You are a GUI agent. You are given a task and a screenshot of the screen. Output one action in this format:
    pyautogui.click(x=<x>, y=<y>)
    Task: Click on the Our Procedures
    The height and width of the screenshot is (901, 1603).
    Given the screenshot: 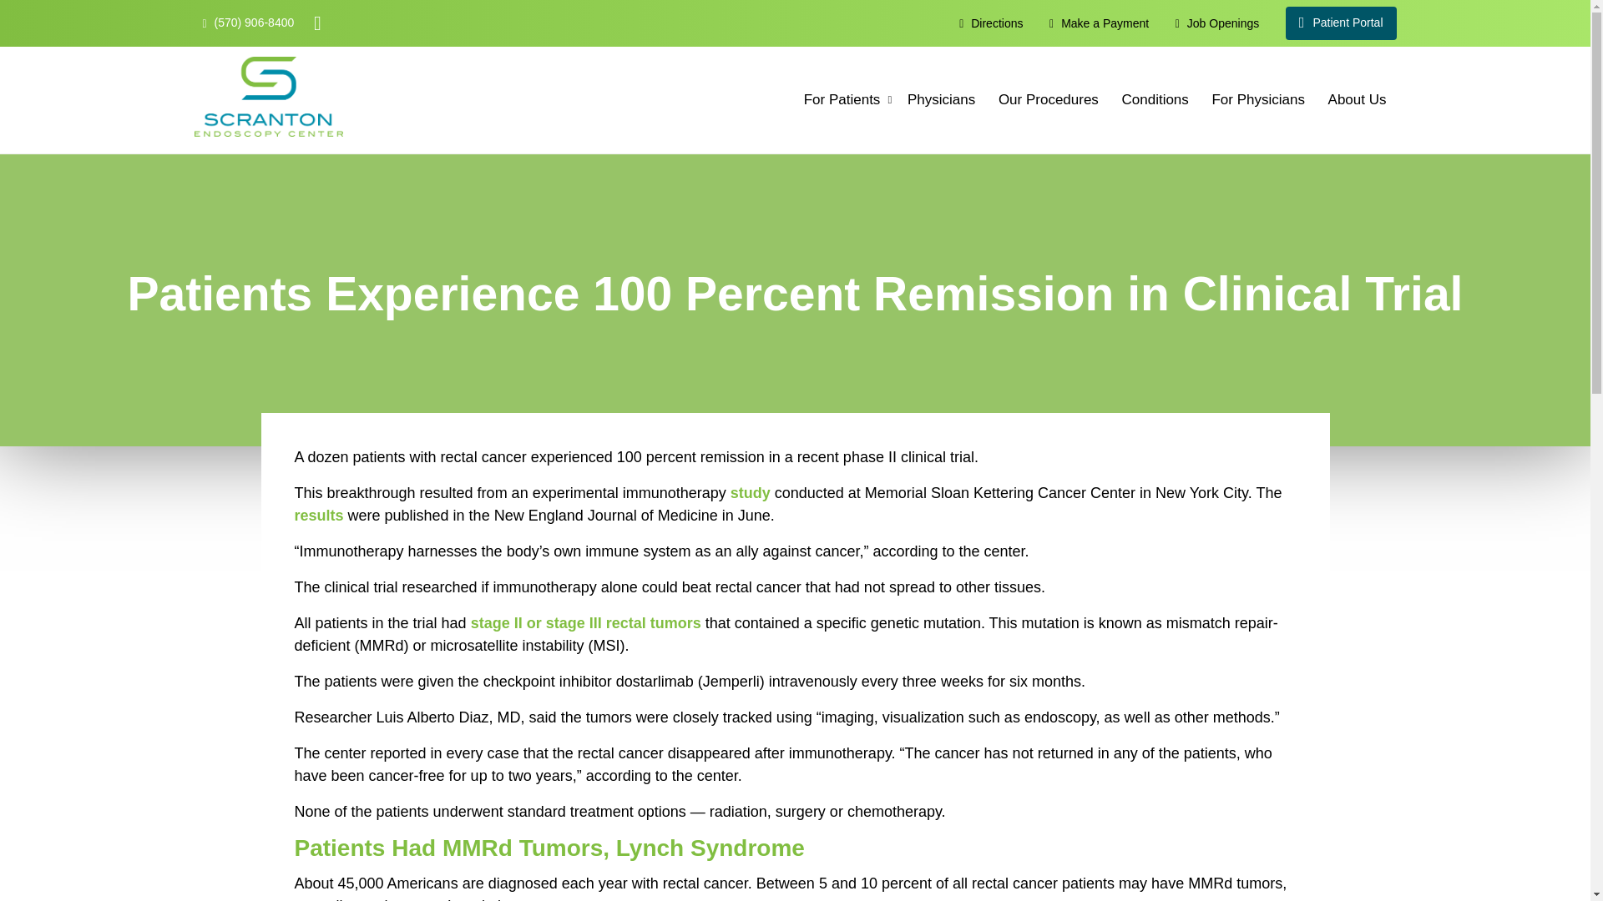 What is the action you would take?
    pyautogui.click(x=1049, y=100)
    